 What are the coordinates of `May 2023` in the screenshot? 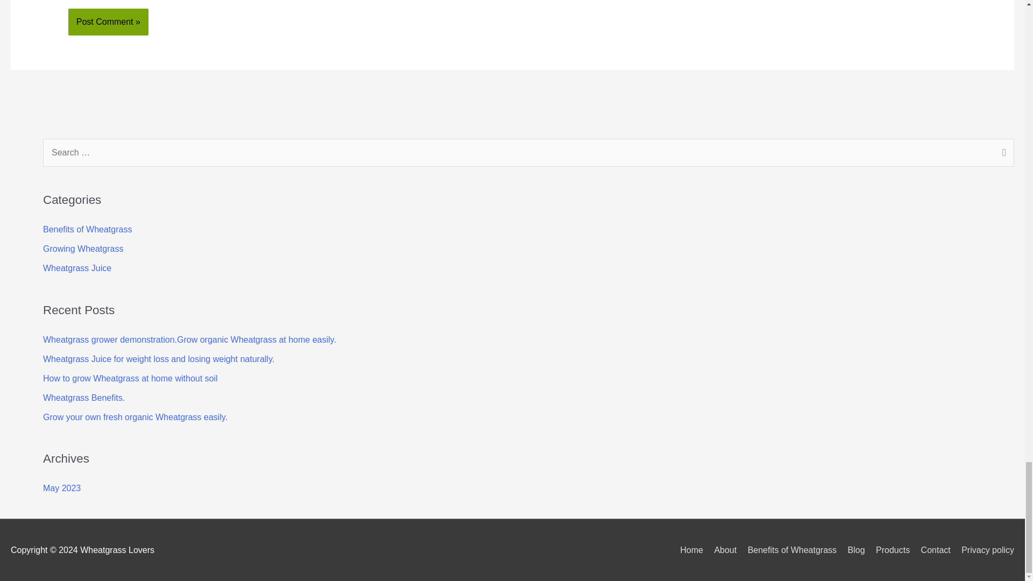 It's located at (61, 487).